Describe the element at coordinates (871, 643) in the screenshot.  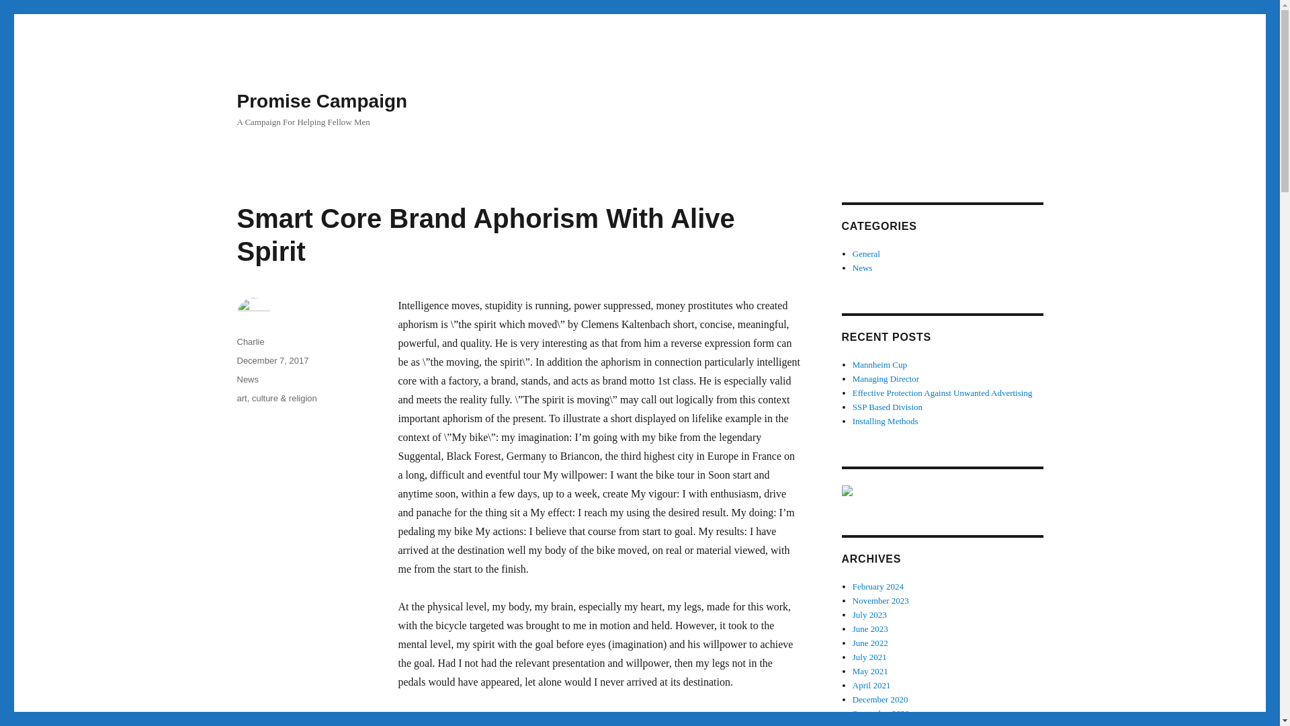
I see `June 2022` at that location.